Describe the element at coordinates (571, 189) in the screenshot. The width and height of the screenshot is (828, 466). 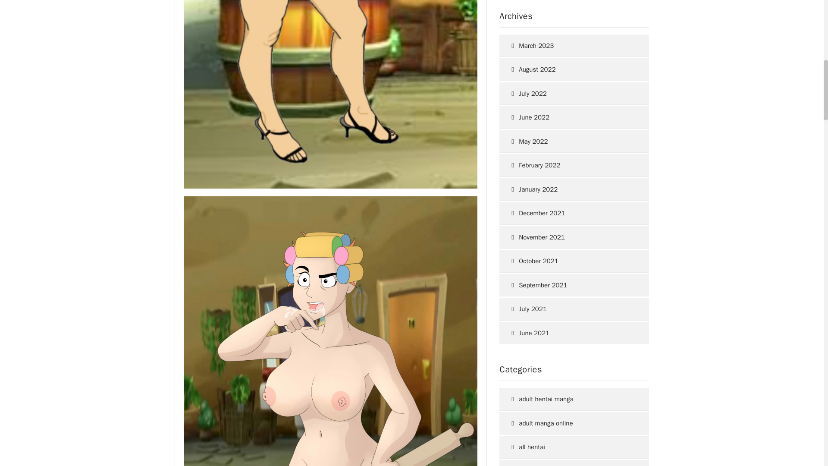
I see `January 2022` at that location.